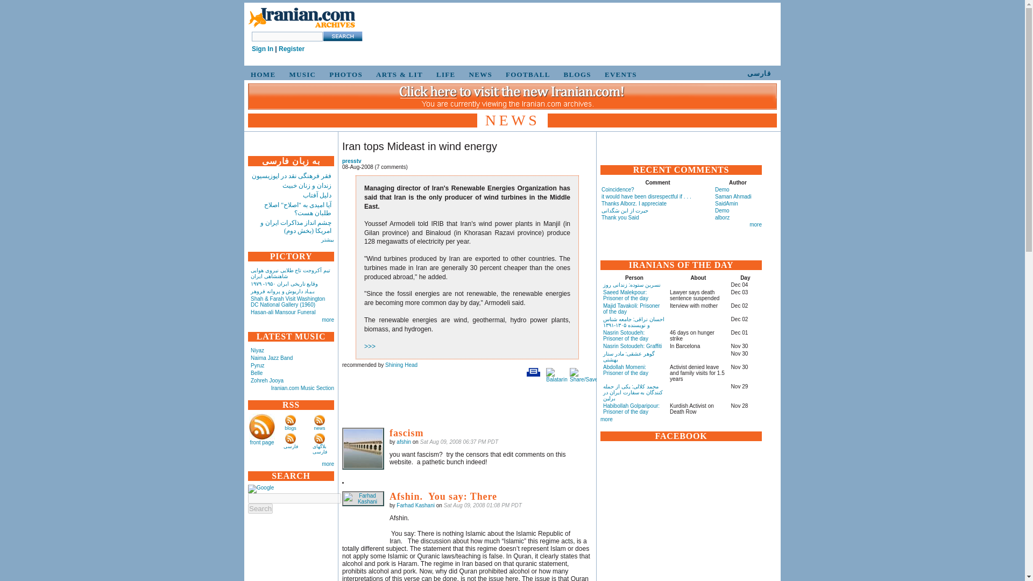 The height and width of the screenshot is (581, 1033). Describe the element at coordinates (479, 74) in the screenshot. I see `NEWS` at that location.